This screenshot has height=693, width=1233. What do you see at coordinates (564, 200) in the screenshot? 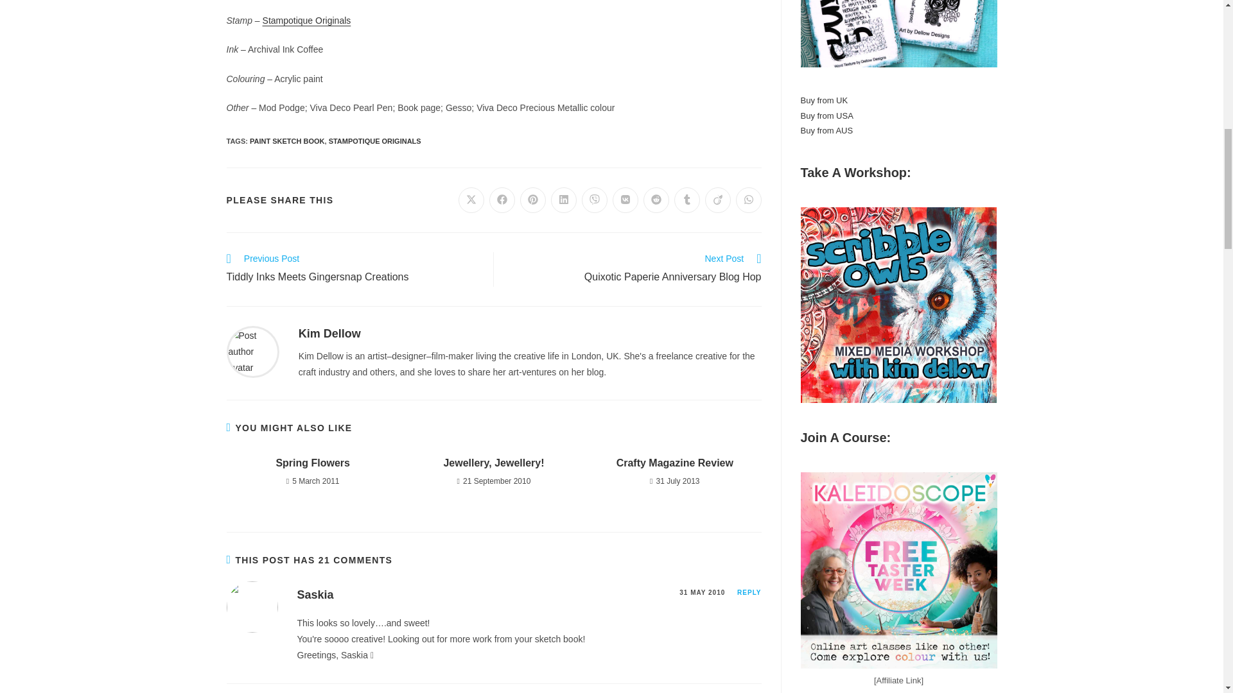
I see `Opens in a new window` at bounding box center [564, 200].